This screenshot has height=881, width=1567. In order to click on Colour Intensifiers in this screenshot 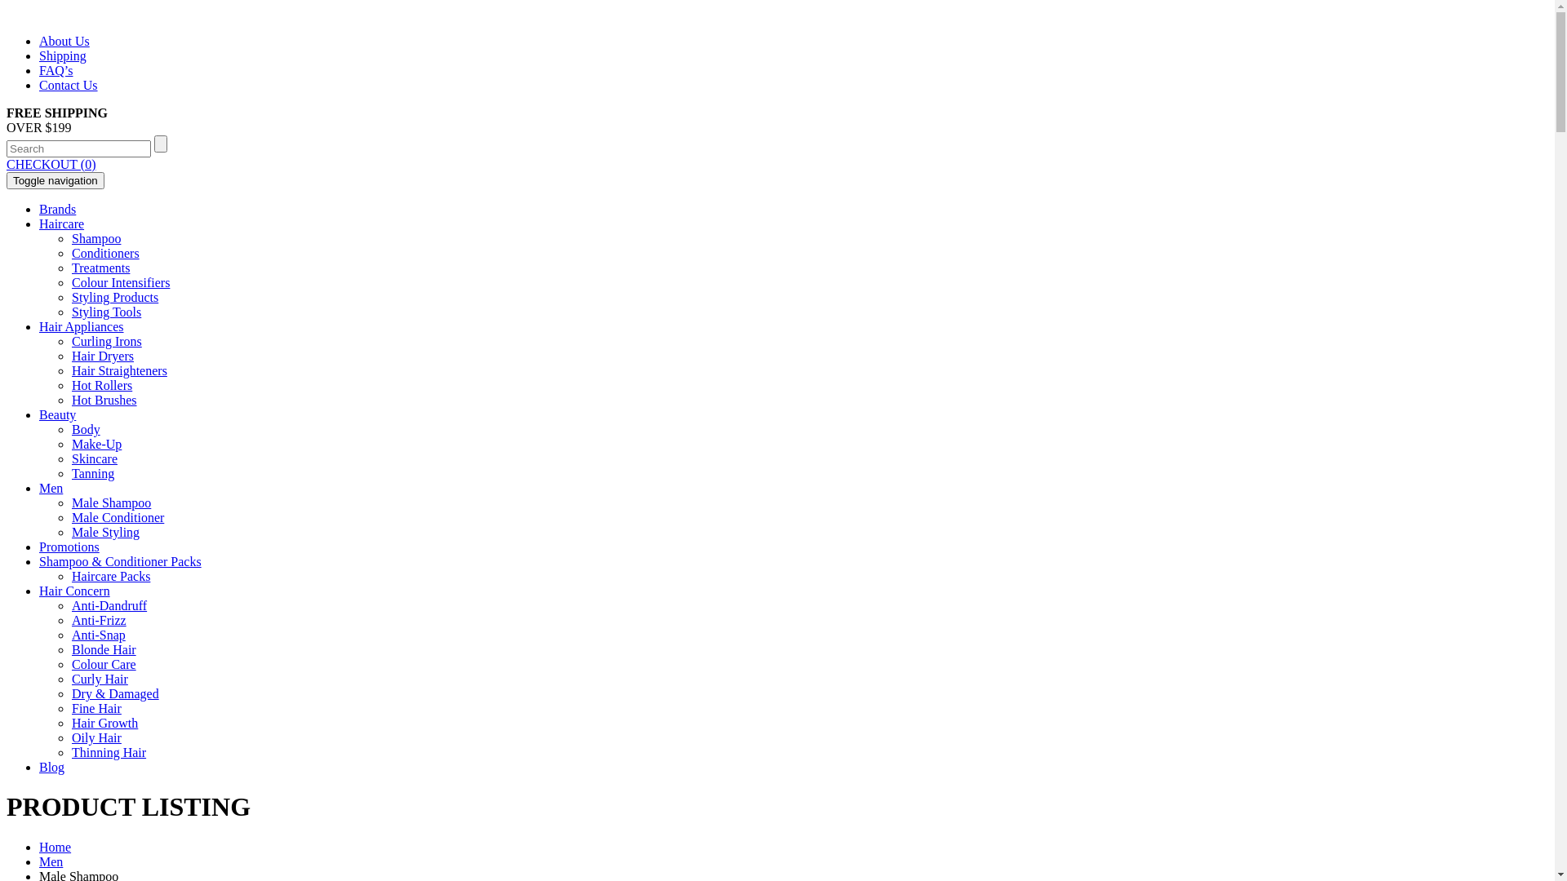, I will do `click(121, 282)`.